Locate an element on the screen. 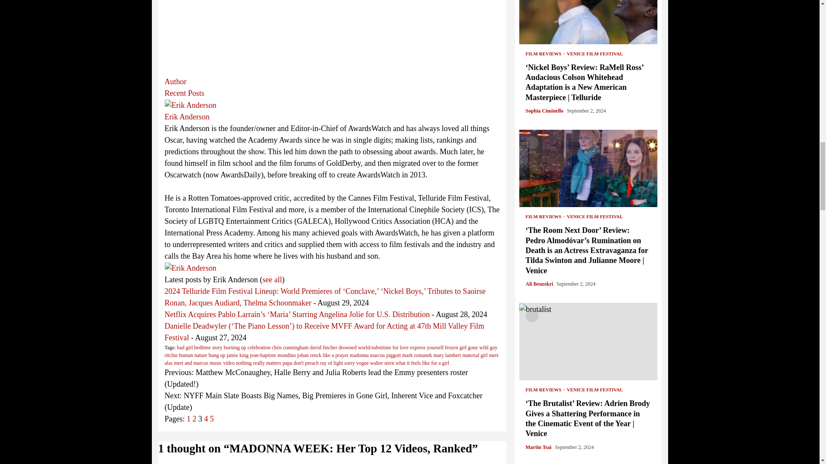 Image resolution: width=826 pixels, height=464 pixels. Erik Anderson is located at coordinates (190, 105).